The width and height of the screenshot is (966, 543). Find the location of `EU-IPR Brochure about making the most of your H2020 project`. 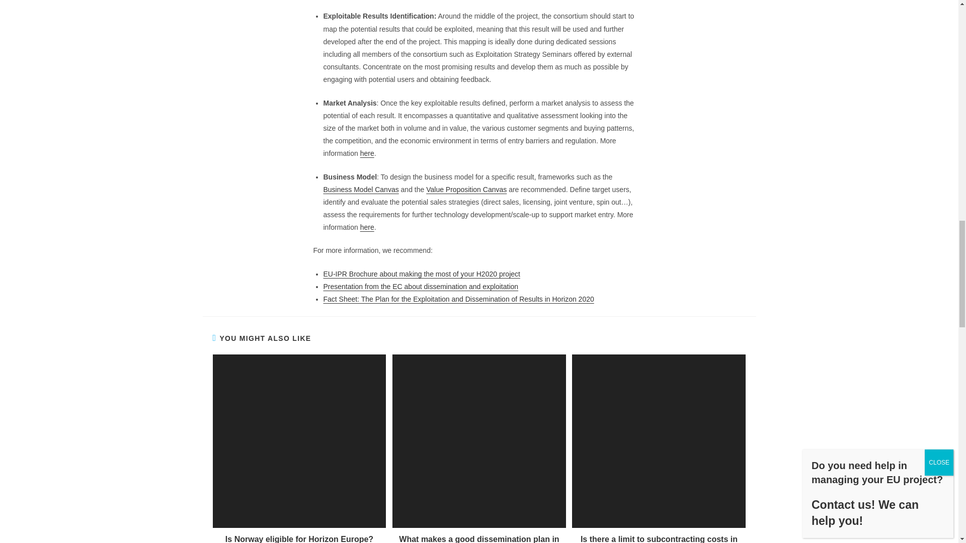

EU-IPR Brochure about making the most of your H2020 project is located at coordinates (421, 274).